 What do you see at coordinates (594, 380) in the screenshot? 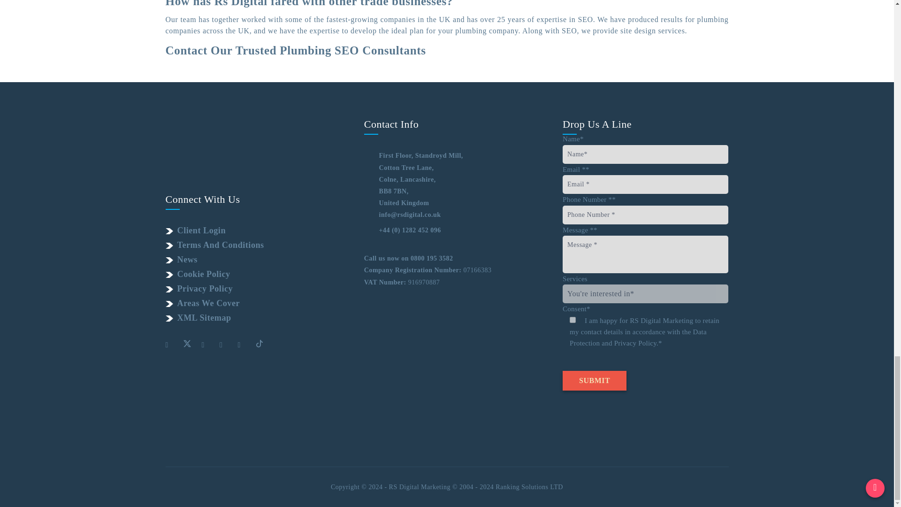
I see `Submit` at bounding box center [594, 380].